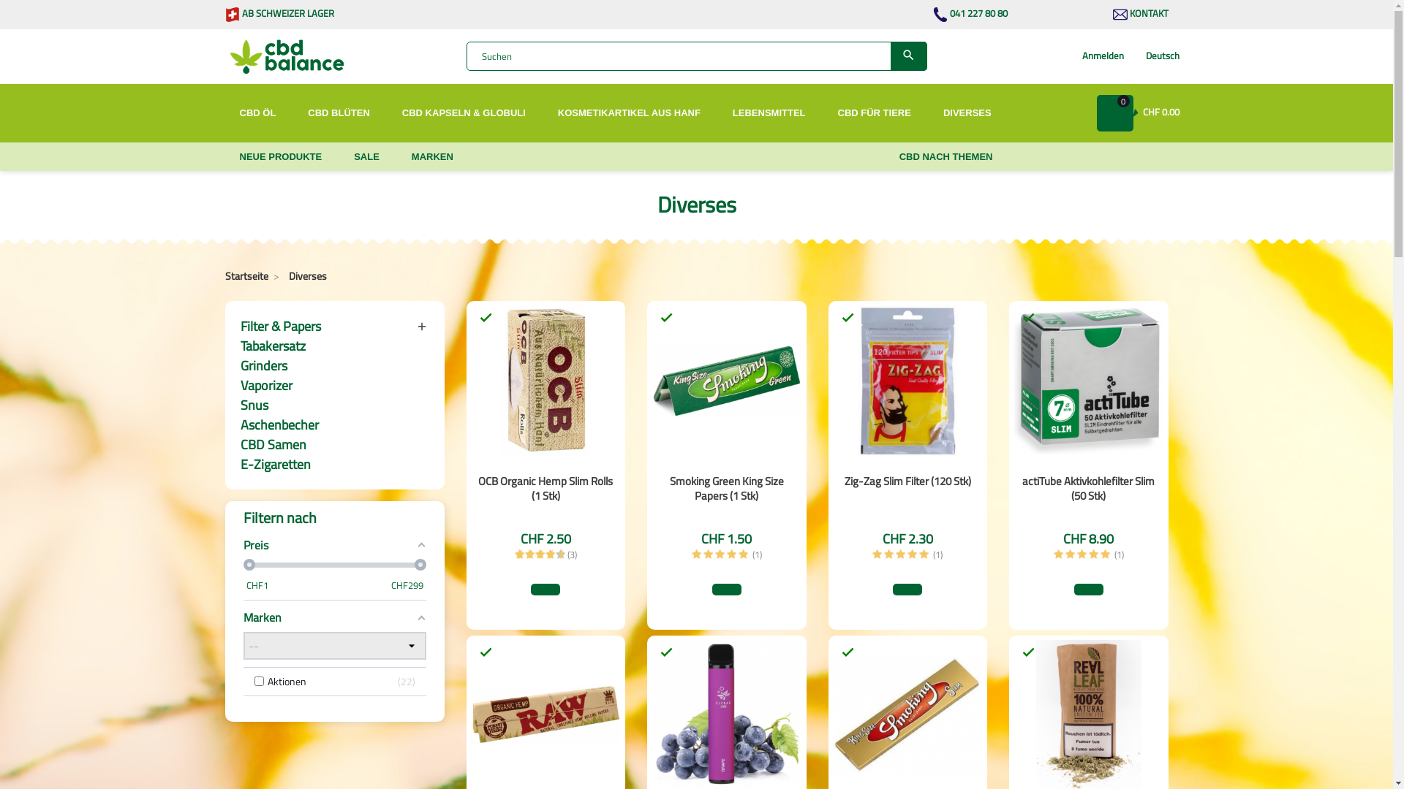 The width and height of the screenshot is (1404, 789). What do you see at coordinates (529, 555) in the screenshot?
I see `4` at bounding box center [529, 555].